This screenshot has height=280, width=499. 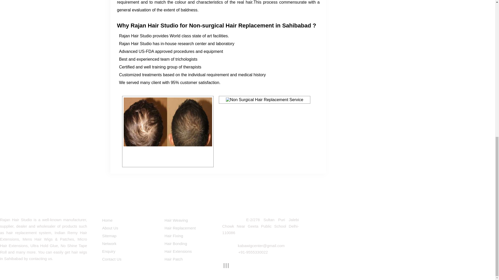 I want to click on Hair Replacement, so click(x=188, y=228).